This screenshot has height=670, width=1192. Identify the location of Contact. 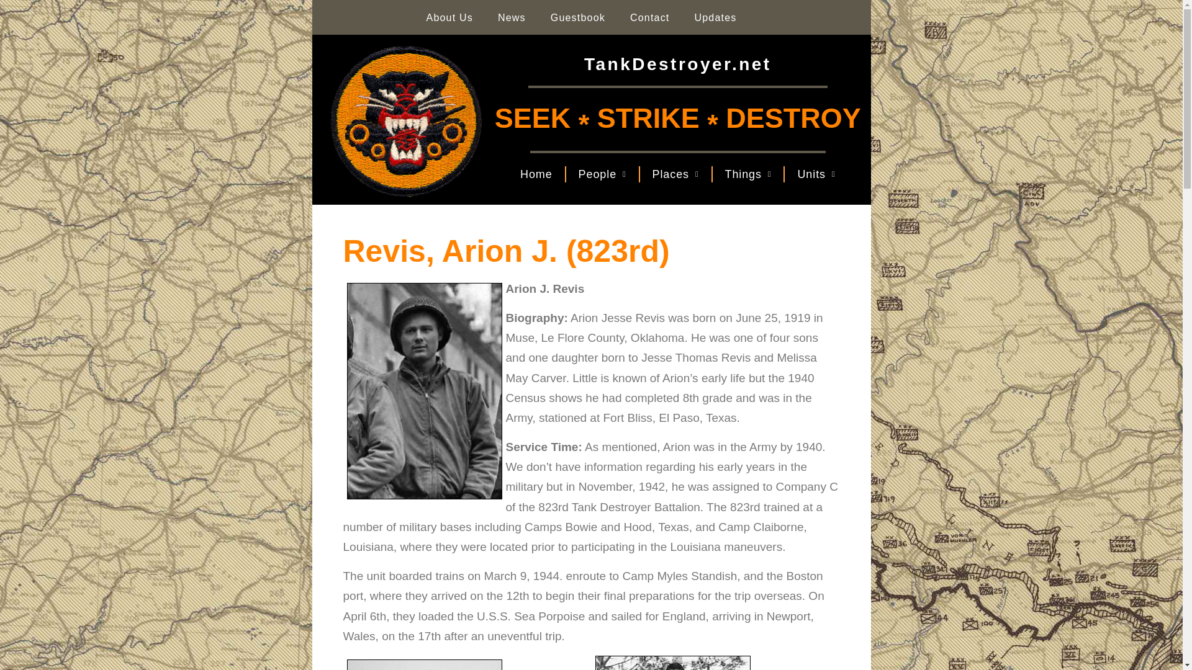
(649, 17).